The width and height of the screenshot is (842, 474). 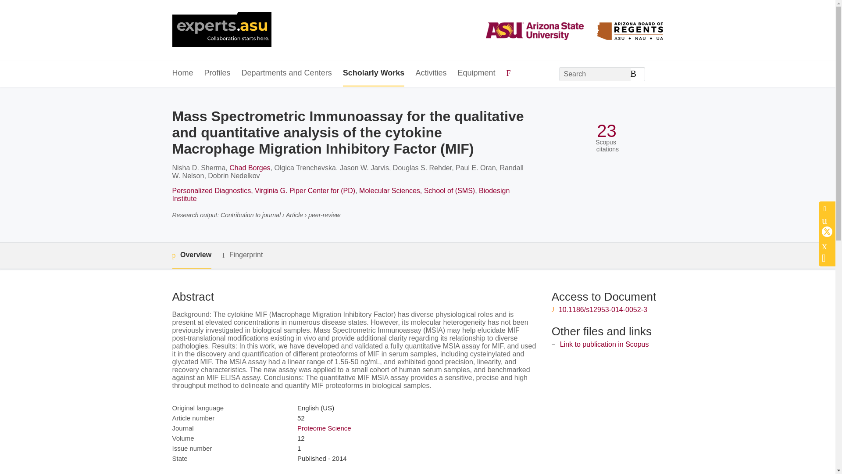 I want to click on Profiles, so click(x=218, y=73).